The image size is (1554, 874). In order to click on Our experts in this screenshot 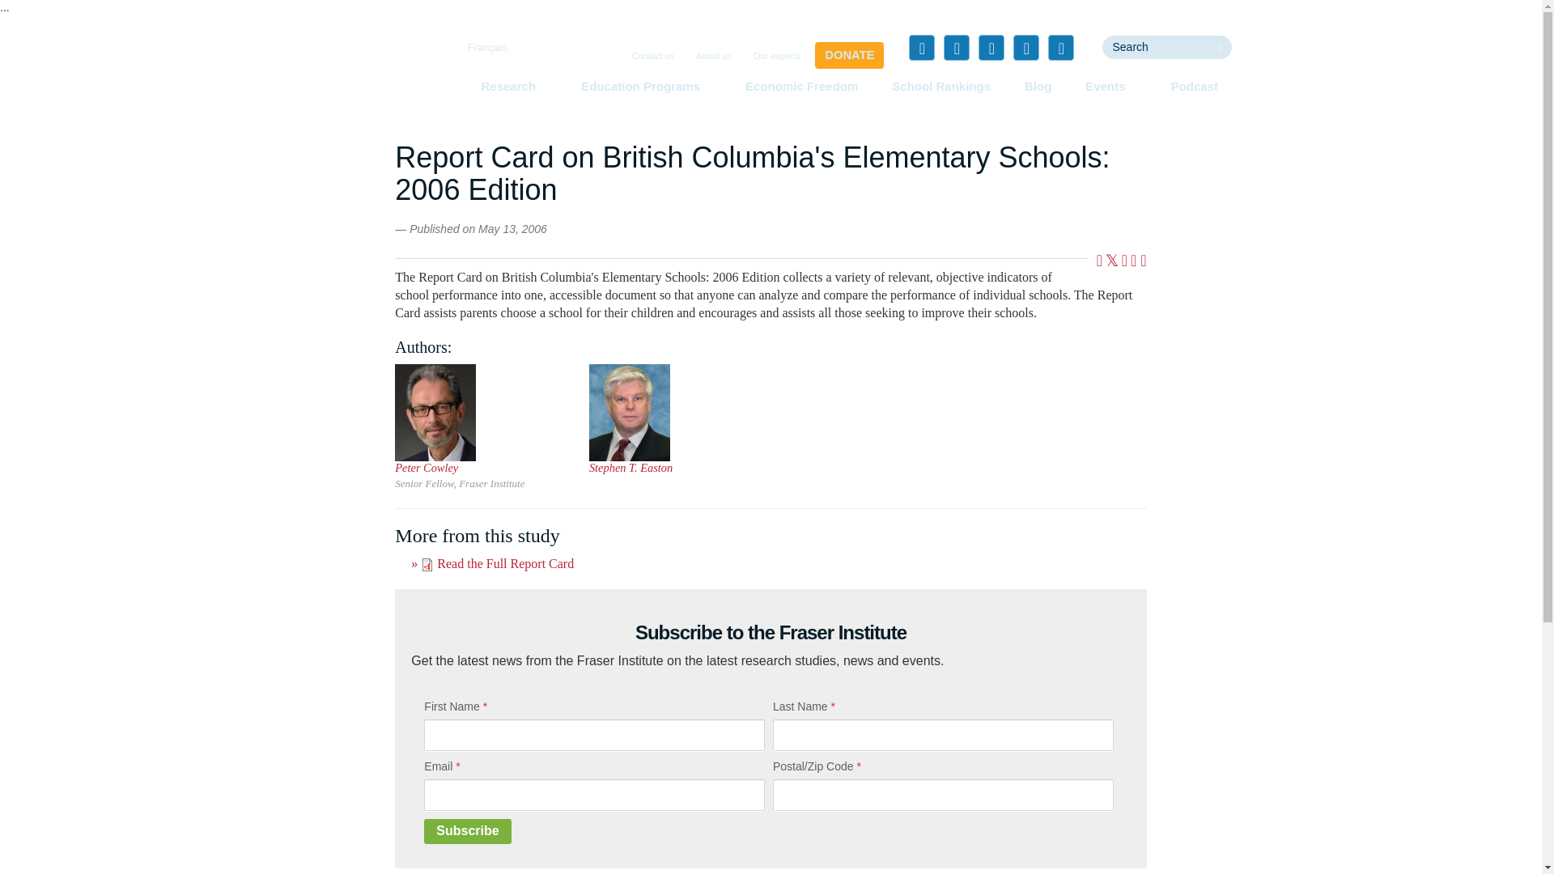, I will do `click(777, 56)`.